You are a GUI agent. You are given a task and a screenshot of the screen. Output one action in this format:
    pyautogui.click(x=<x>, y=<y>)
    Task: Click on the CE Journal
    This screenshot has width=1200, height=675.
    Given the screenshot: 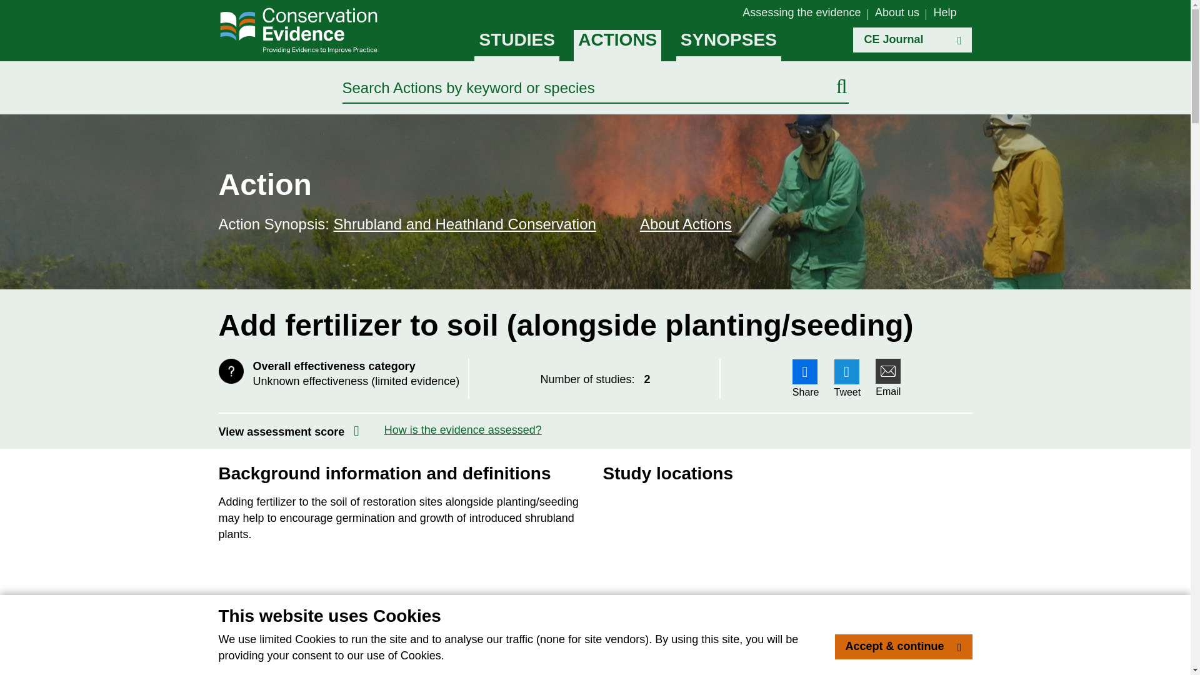 What is the action you would take?
    pyautogui.click(x=912, y=40)
    